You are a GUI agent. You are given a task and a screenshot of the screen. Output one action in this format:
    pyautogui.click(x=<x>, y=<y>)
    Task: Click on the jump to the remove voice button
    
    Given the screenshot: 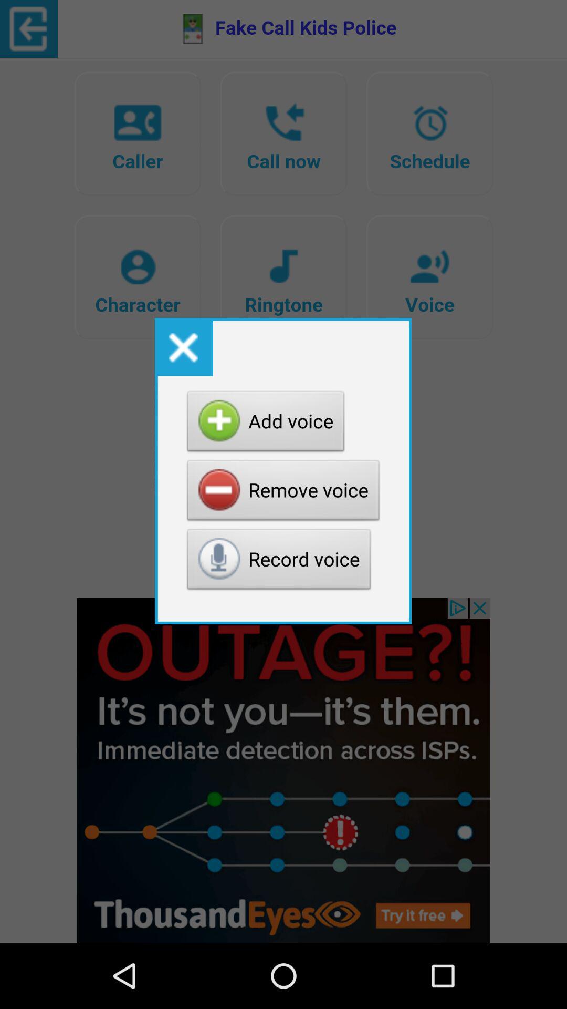 What is the action you would take?
    pyautogui.click(x=283, y=493)
    